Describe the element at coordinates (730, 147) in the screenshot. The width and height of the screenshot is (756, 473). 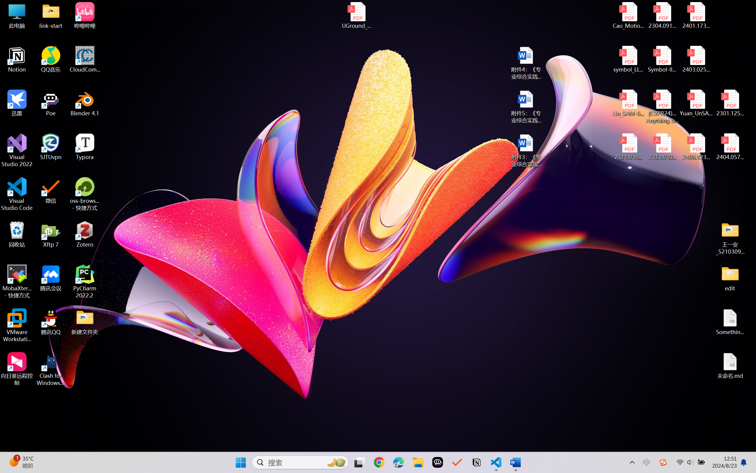
I see `2404.05719v1.pdf` at that location.